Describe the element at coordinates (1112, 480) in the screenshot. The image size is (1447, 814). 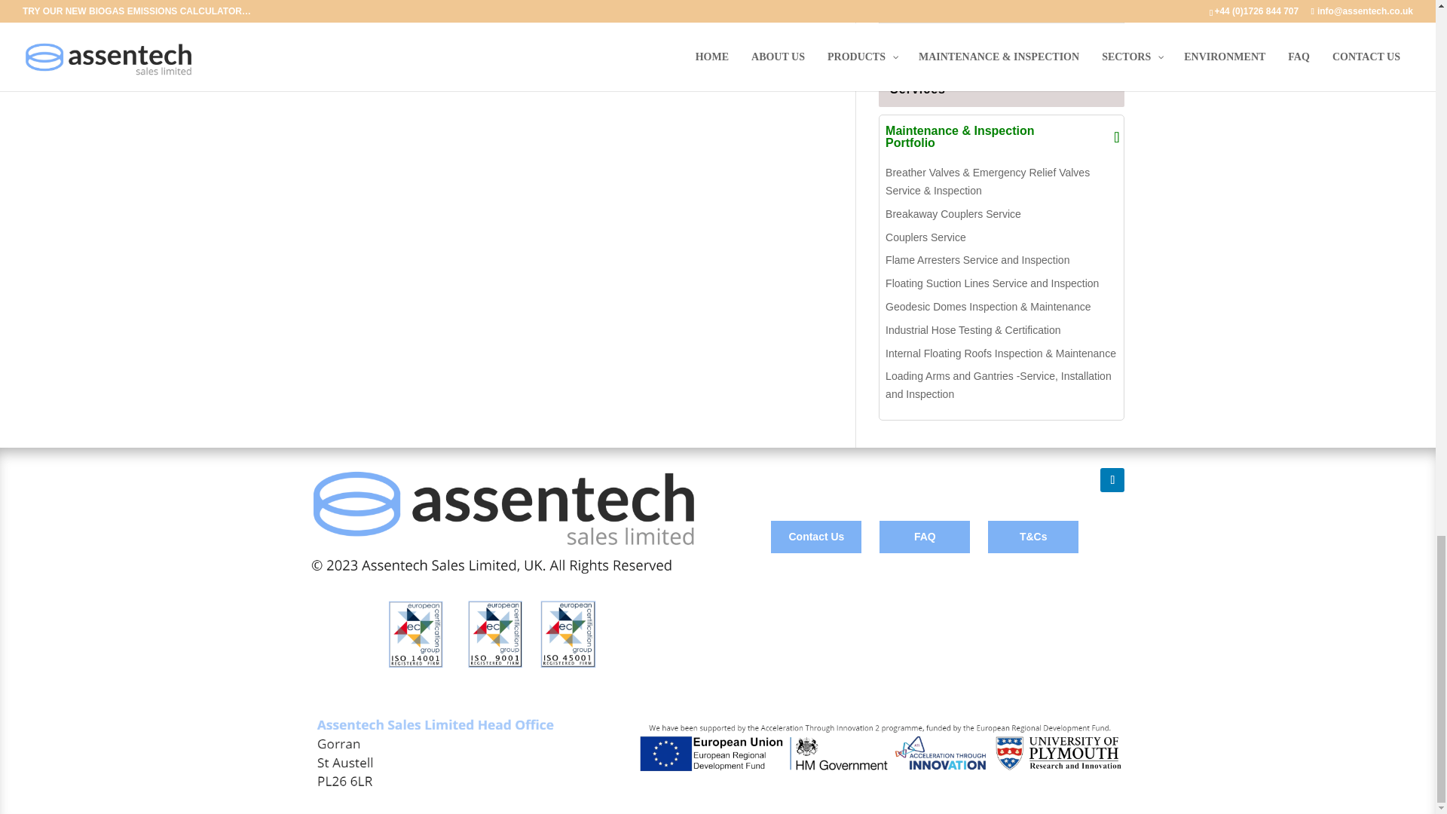
I see `Follow on LinkedIn` at that location.